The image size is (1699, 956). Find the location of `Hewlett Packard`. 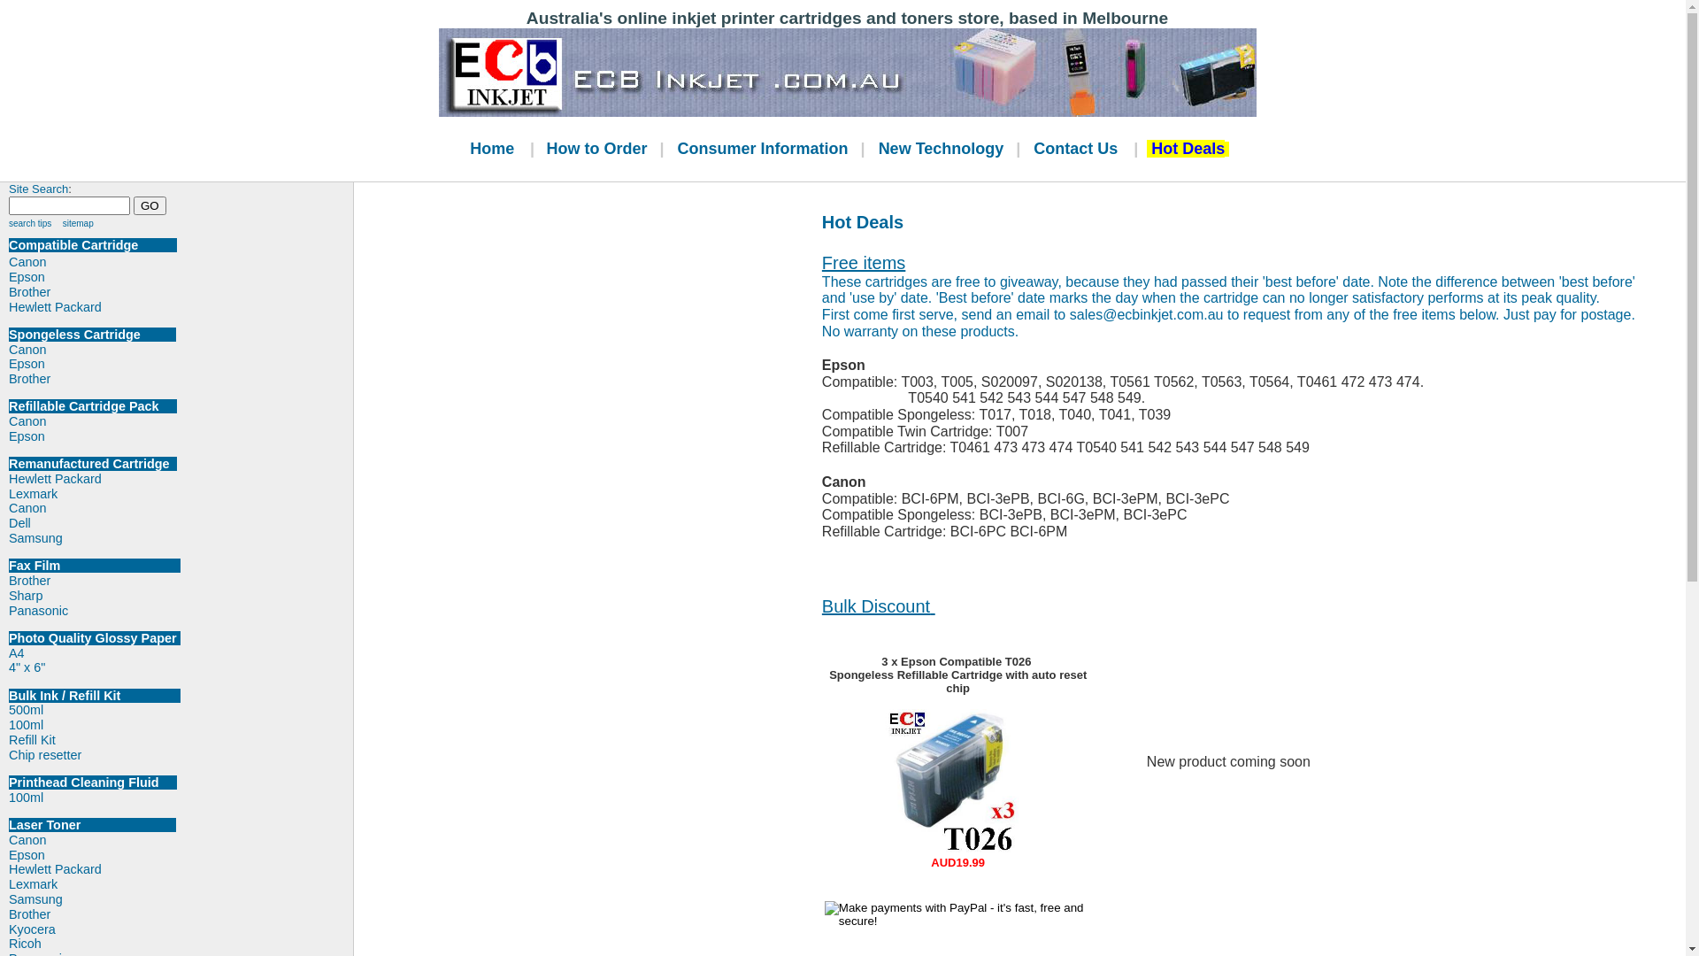

Hewlett Packard is located at coordinates (181, 308).